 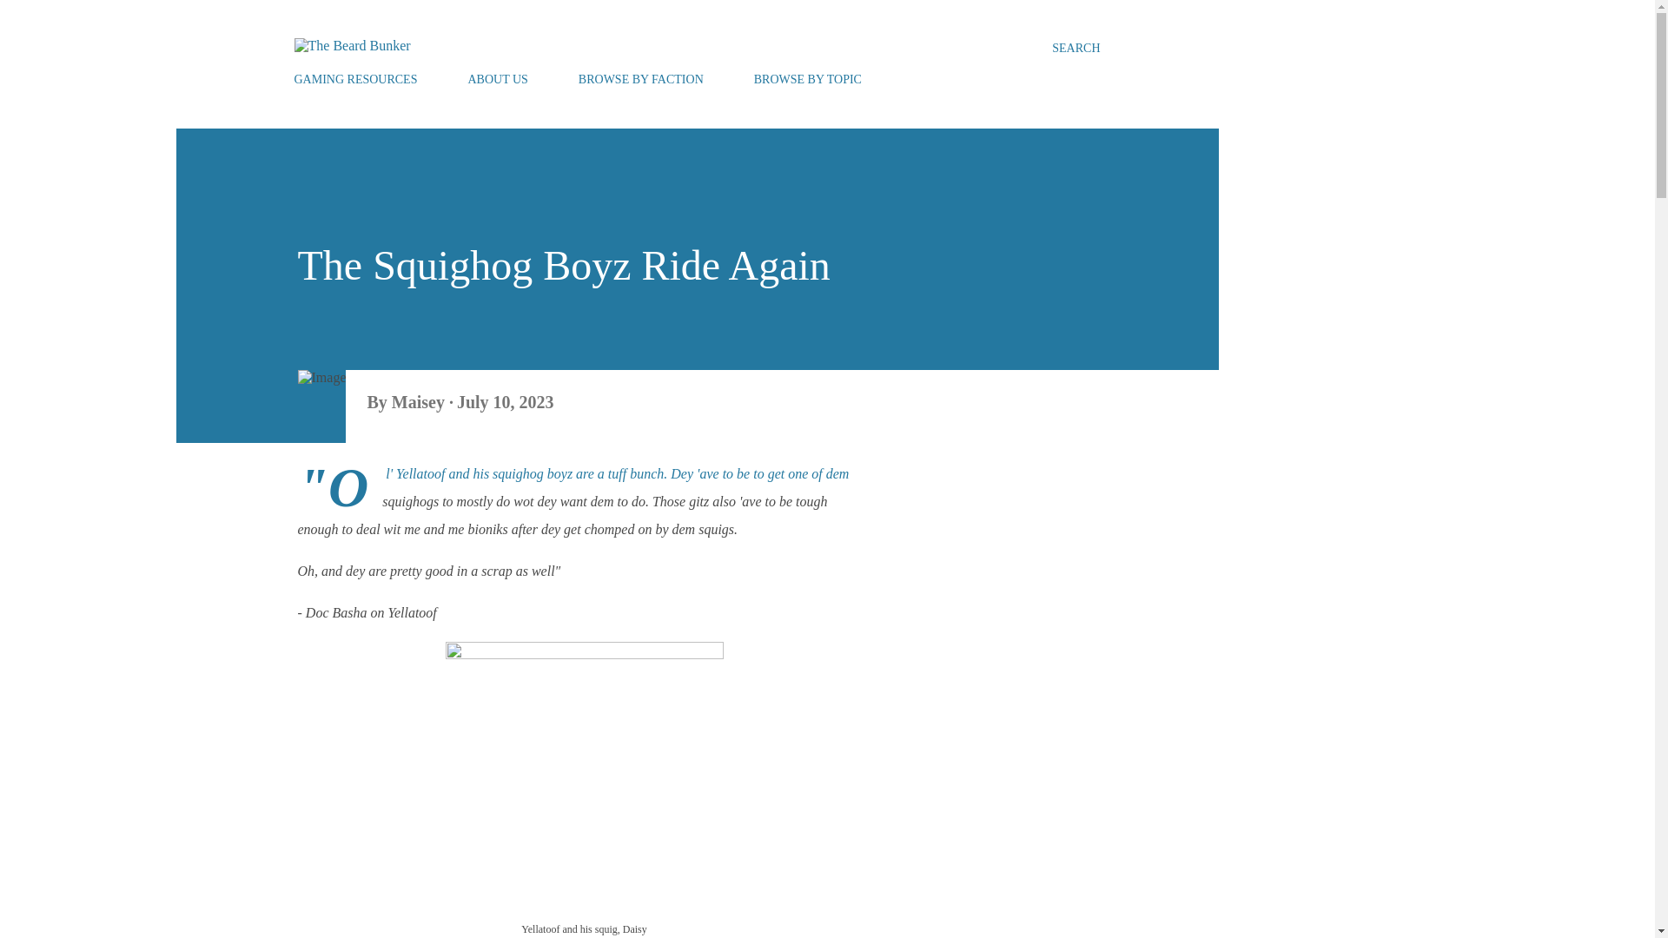 What do you see at coordinates (497, 80) in the screenshot?
I see `ABOUT US` at bounding box center [497, 80].